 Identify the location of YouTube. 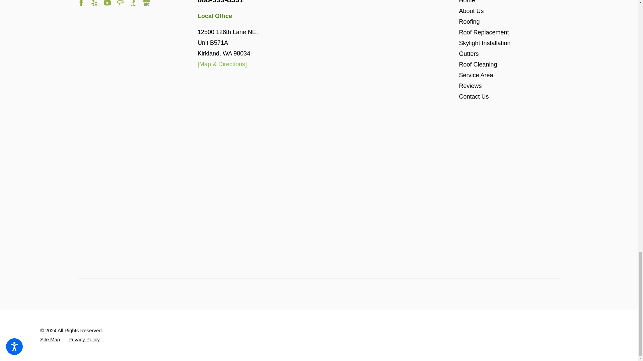
(107, 3).